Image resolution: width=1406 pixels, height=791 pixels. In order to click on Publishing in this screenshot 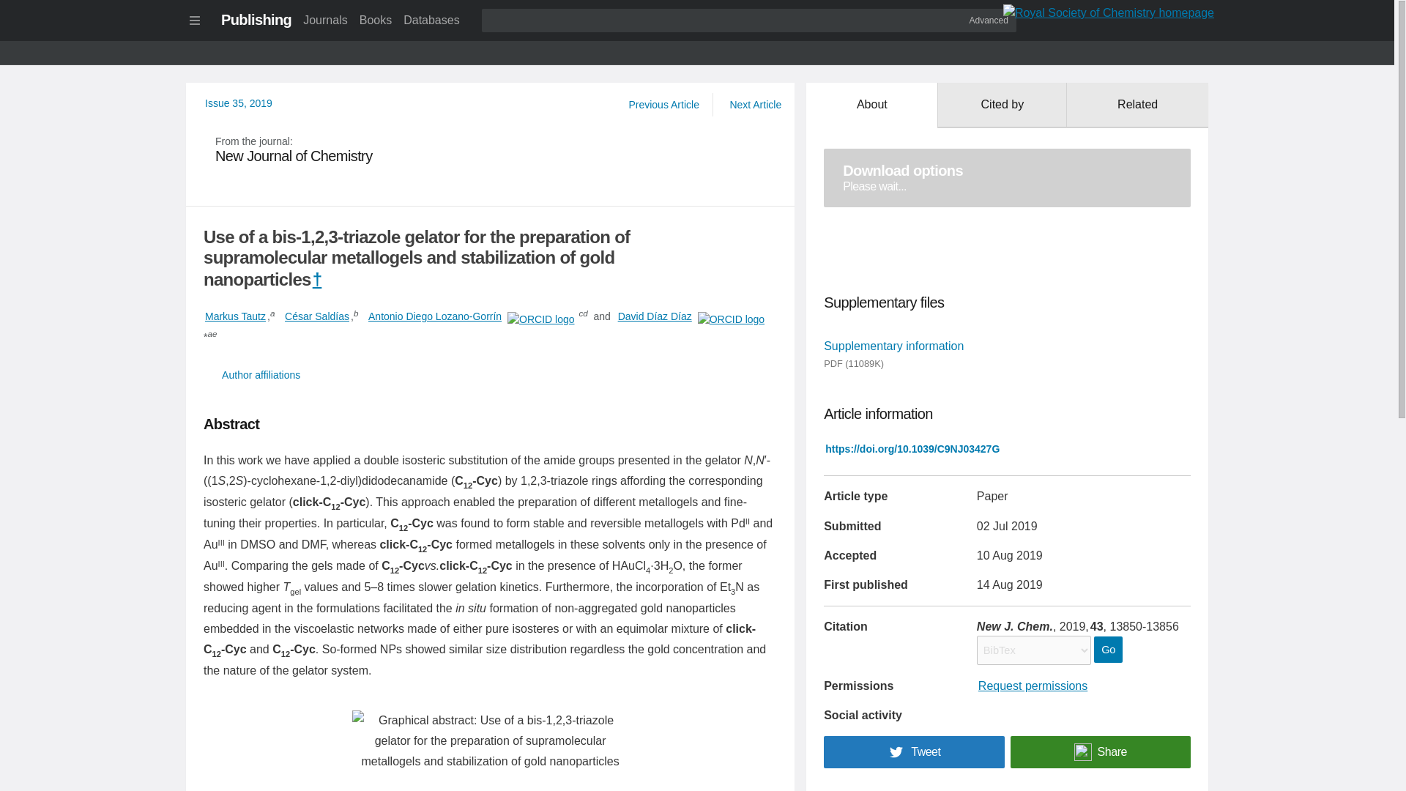, I will do `click(1008, 177)`.